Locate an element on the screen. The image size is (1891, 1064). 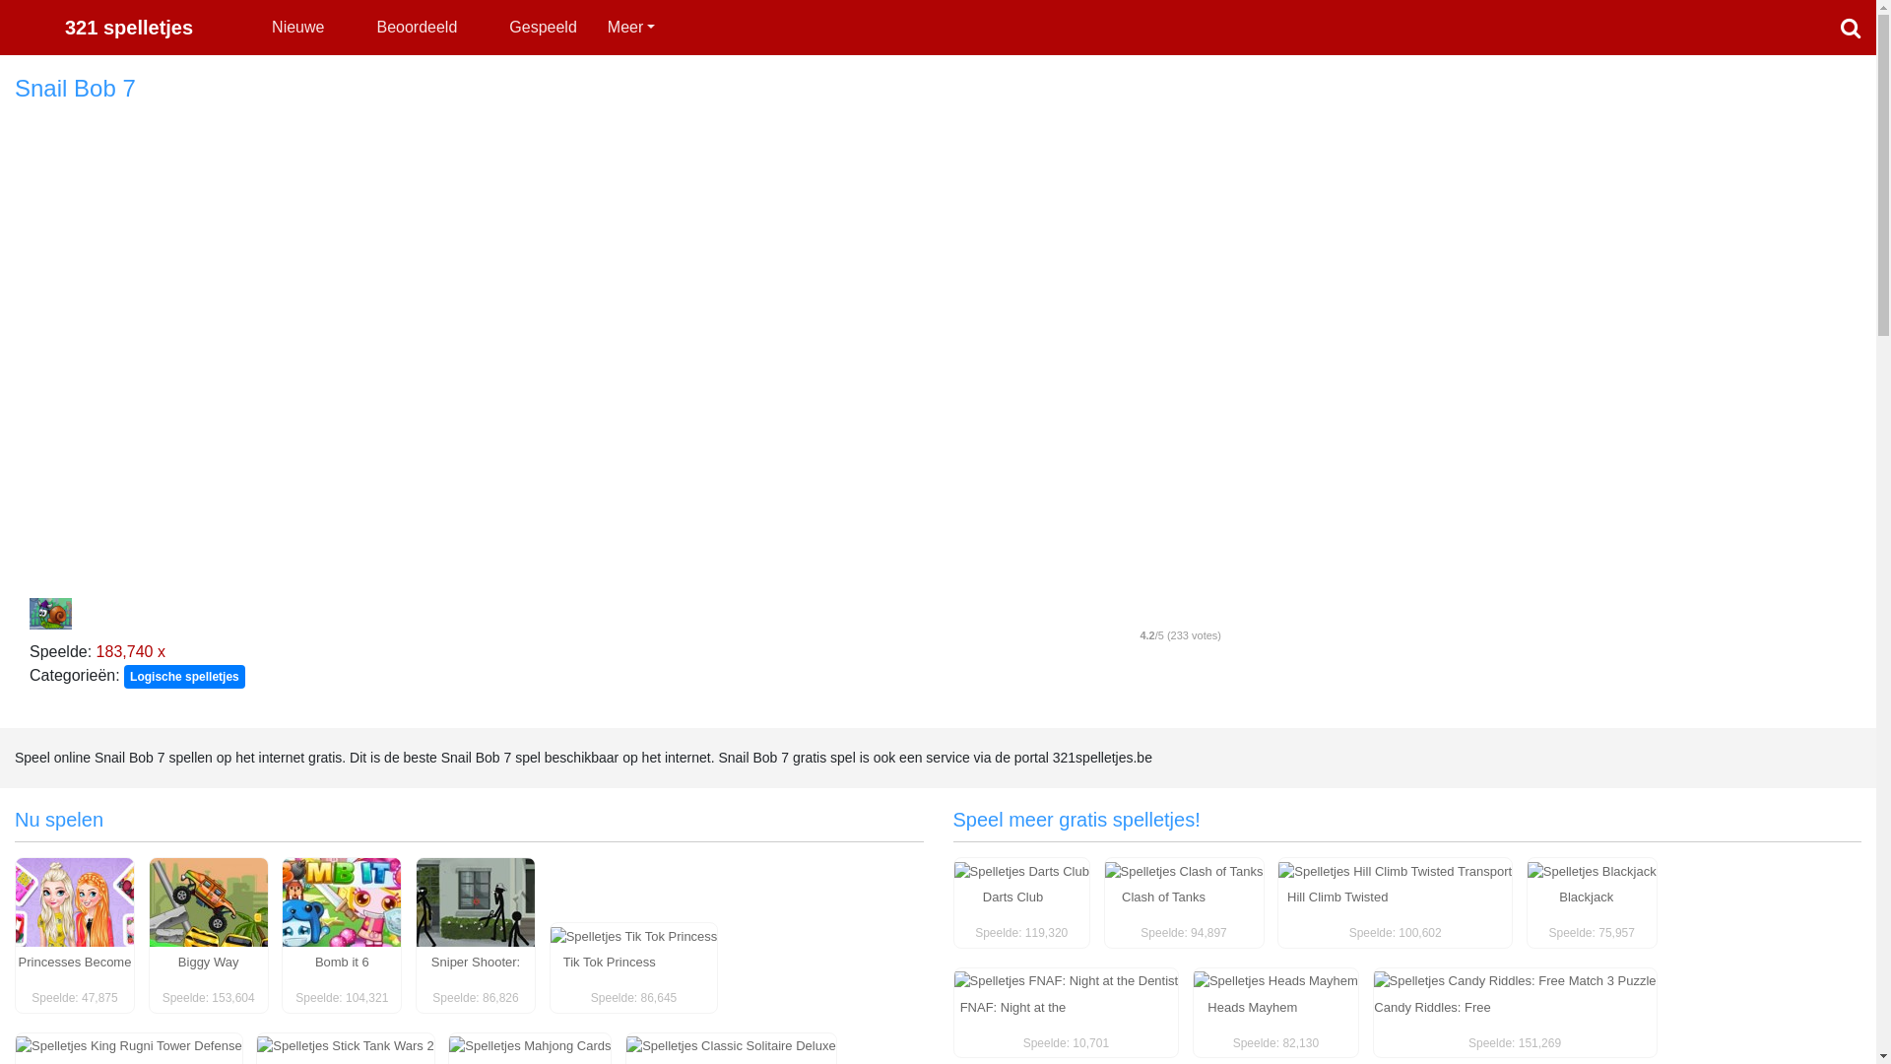
Sniper Shooter: Stickman Killing Game is located at coordinates (476, 985).